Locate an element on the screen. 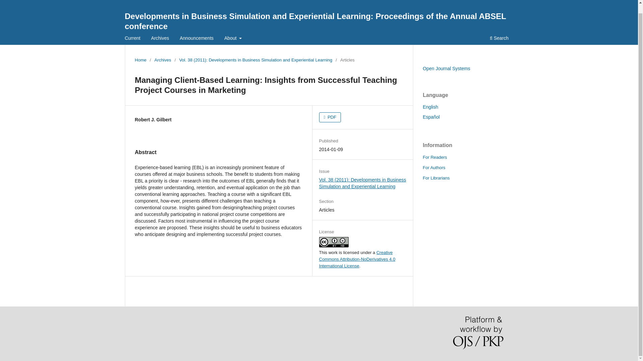 Image resolution: width=643 pixels, height=361 pixels. About is located at coordinates (233, 39).